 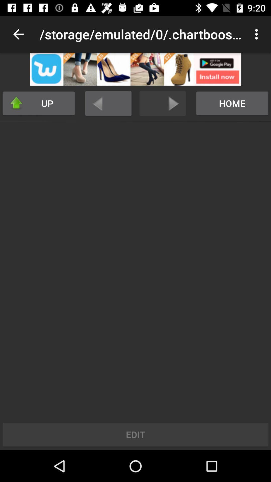 What do you see at coordinates (163, 103) in the screenshot?
I see `go to next` at bounding box center [163, 103].